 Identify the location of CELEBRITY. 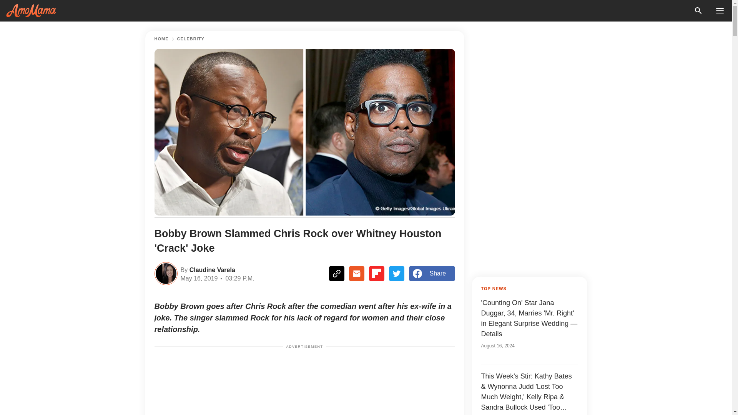
(191, 39).